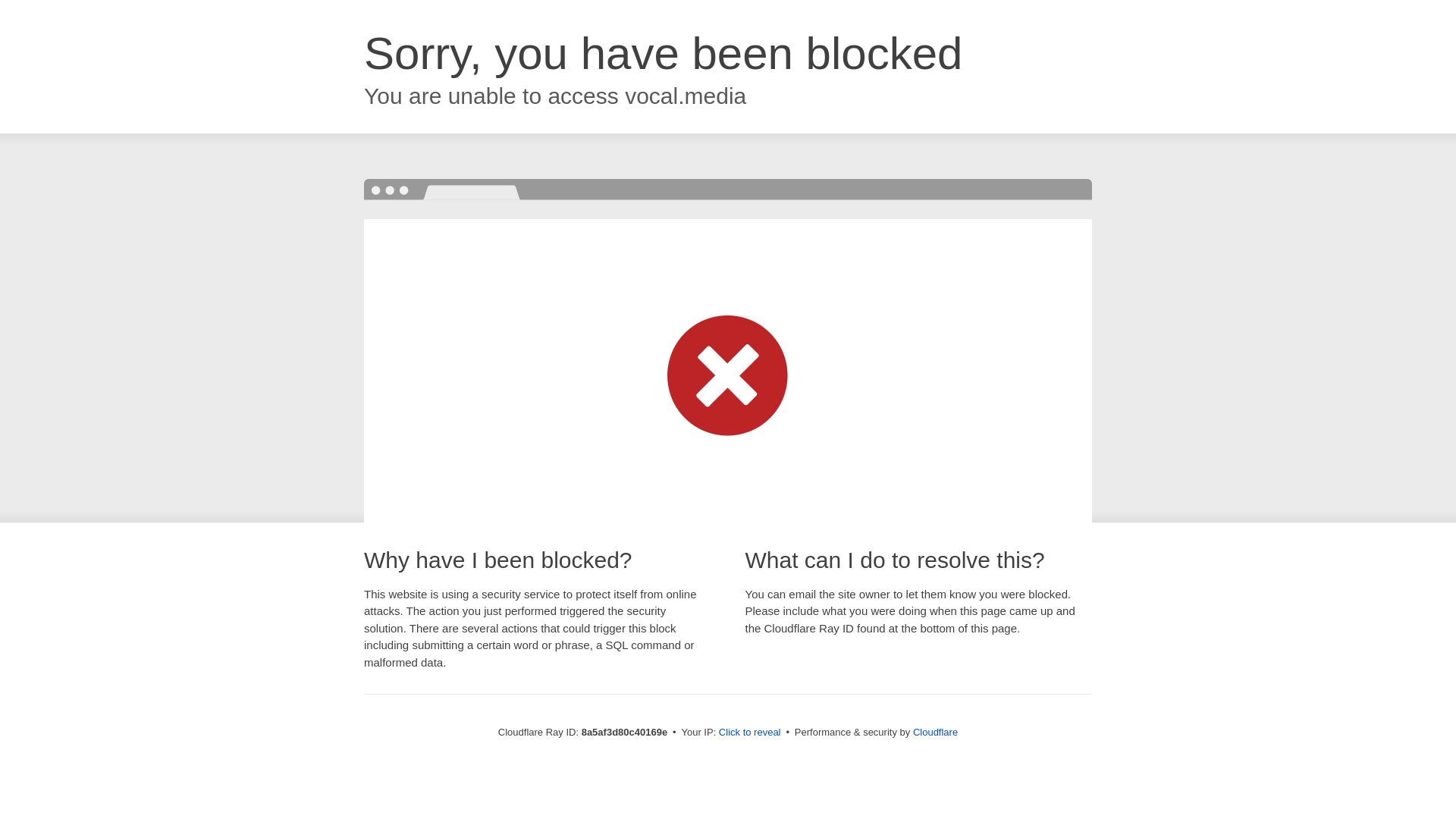 This screenshot has height=819, width=1456. I want to click on Cloudflare, so click(935, 732).